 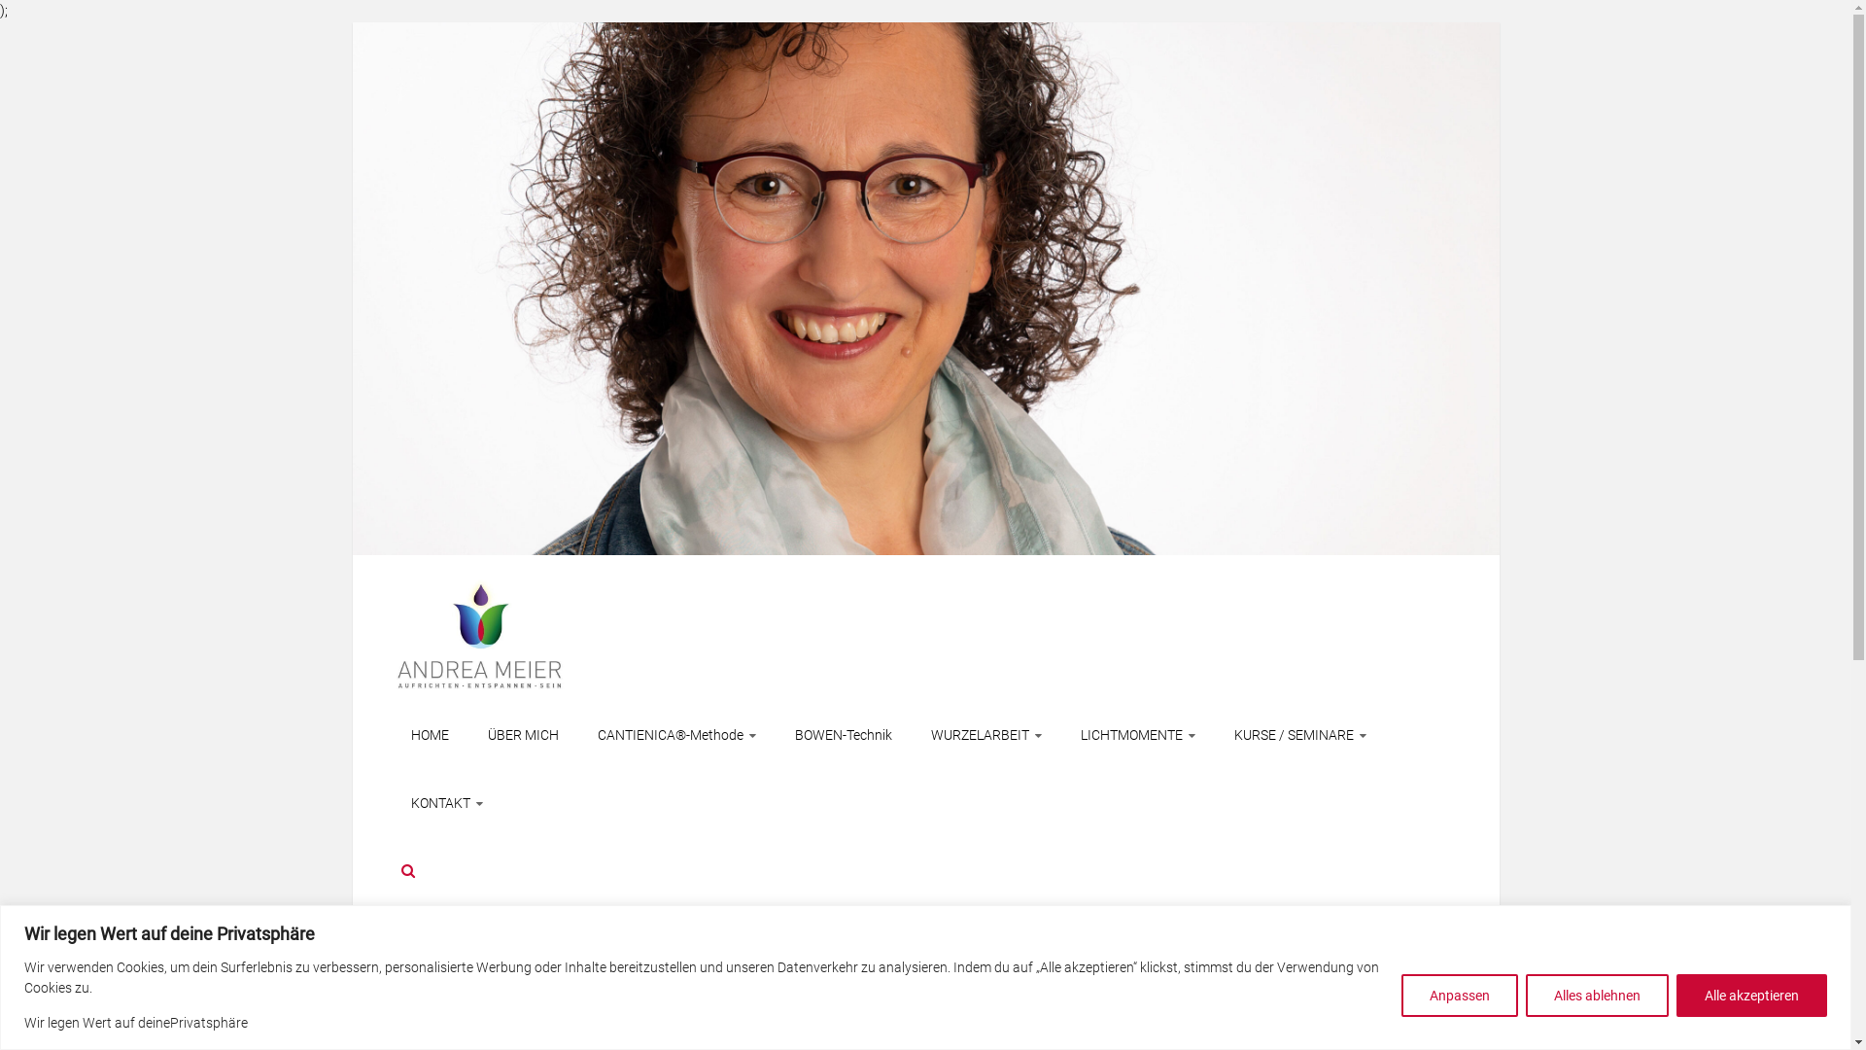 What do you see at coordinates (1460, 996) in the screenshot?
I see `Anpassen` at bounding box center [1460, 996].